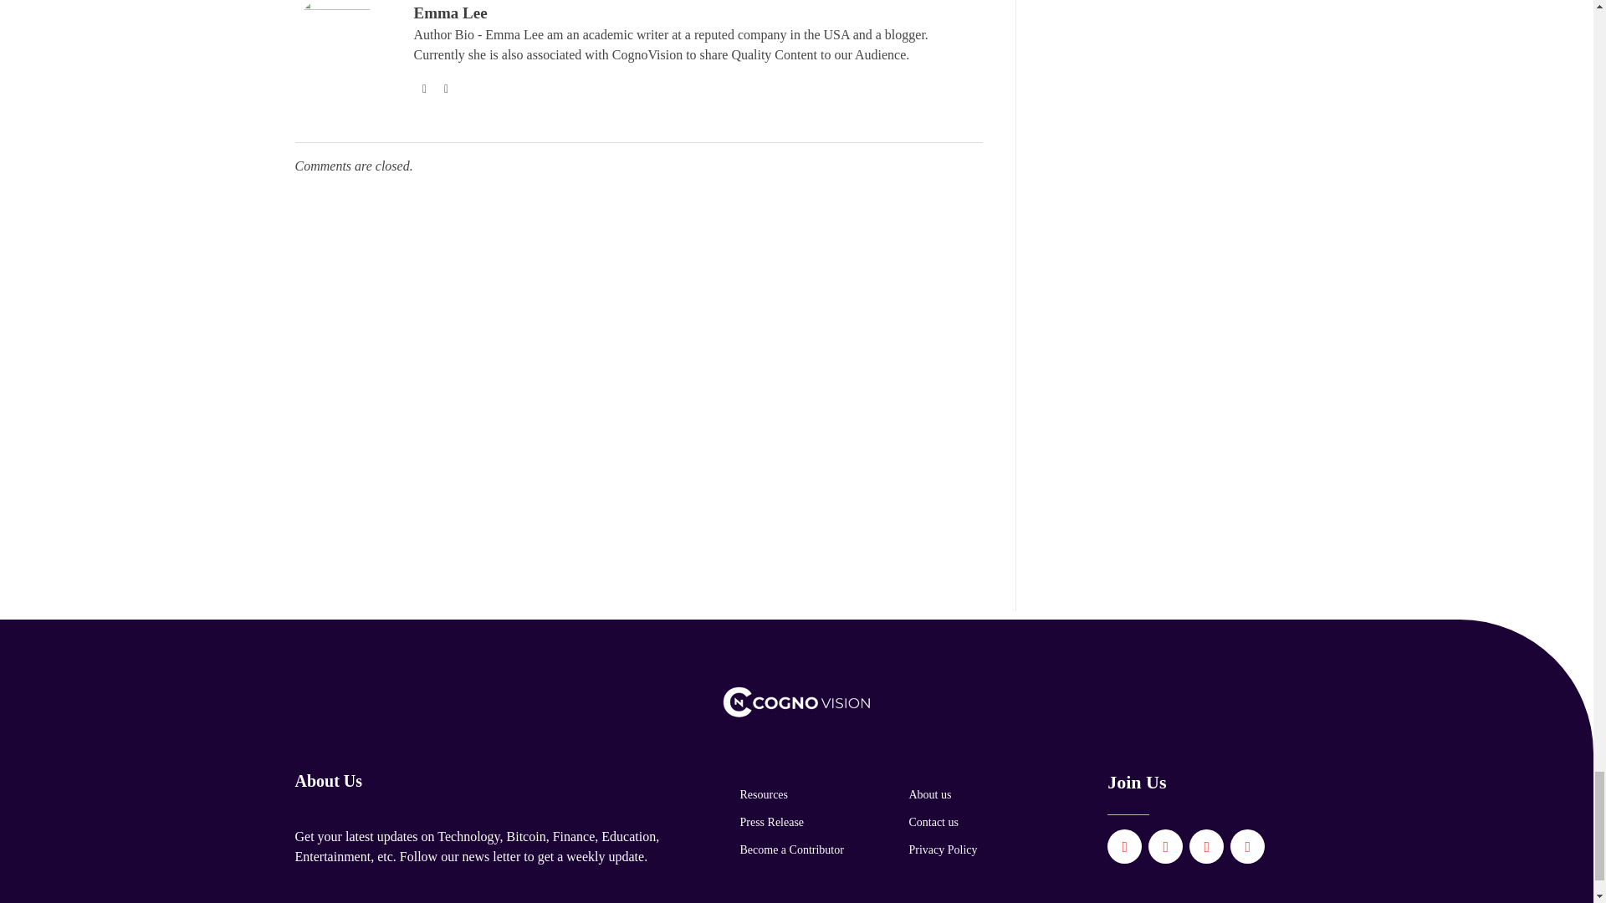 The width and height of the screenshot is (1606, 903). What do you see at coordinates (449, 13) in the screenshot?
I see `View all posts by Emma Lee` at bounding box center [449, 13].